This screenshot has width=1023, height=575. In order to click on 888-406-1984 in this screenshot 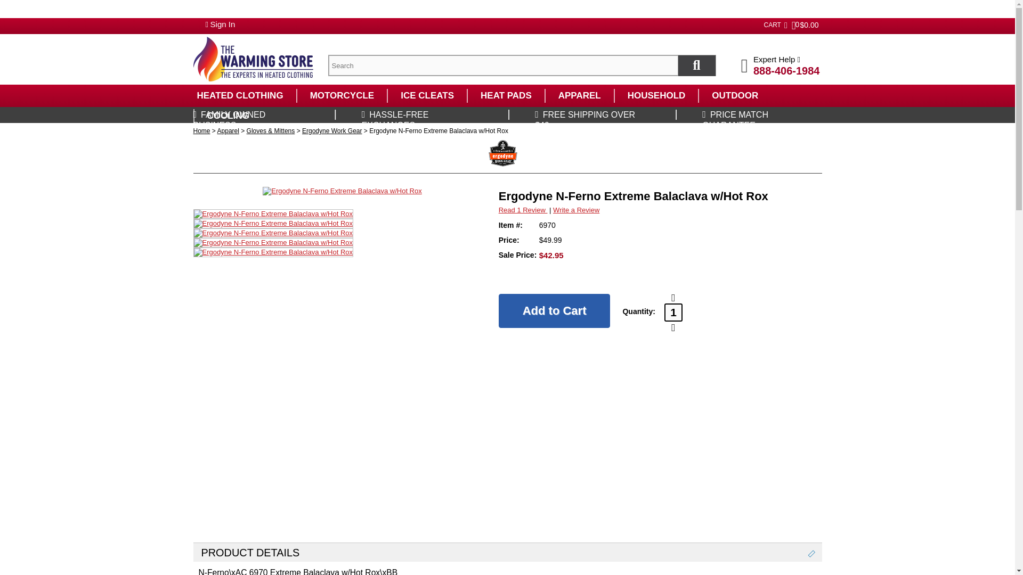, I will do `click(786, 70)`.